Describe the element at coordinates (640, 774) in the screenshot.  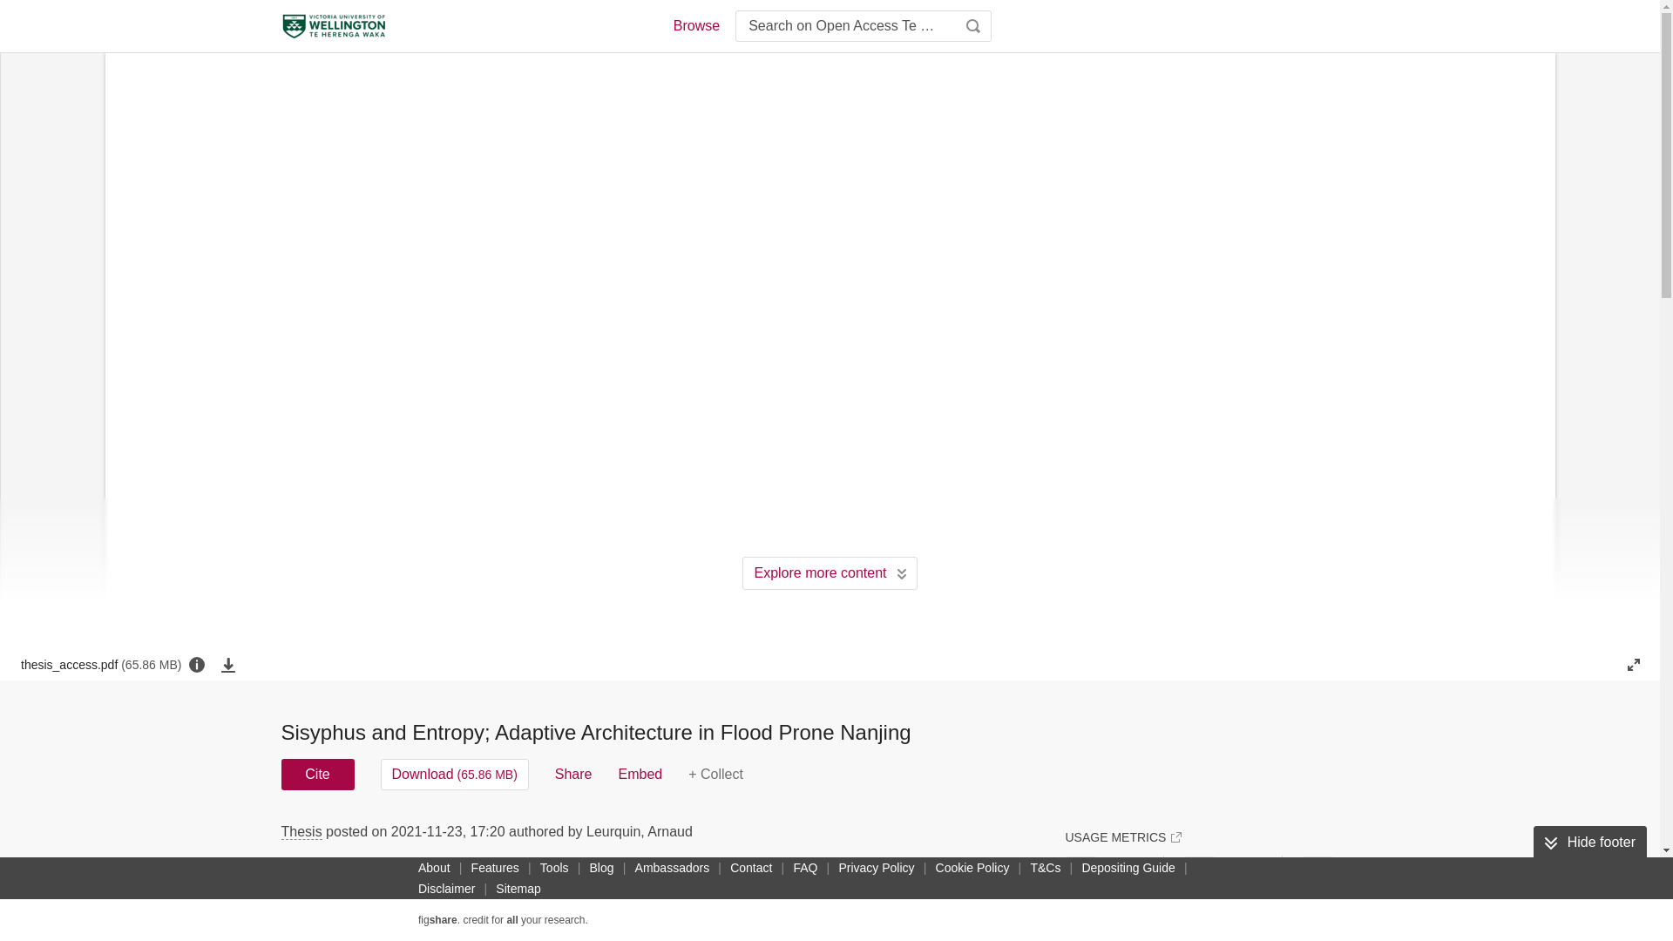
I see `Embed` at that location.